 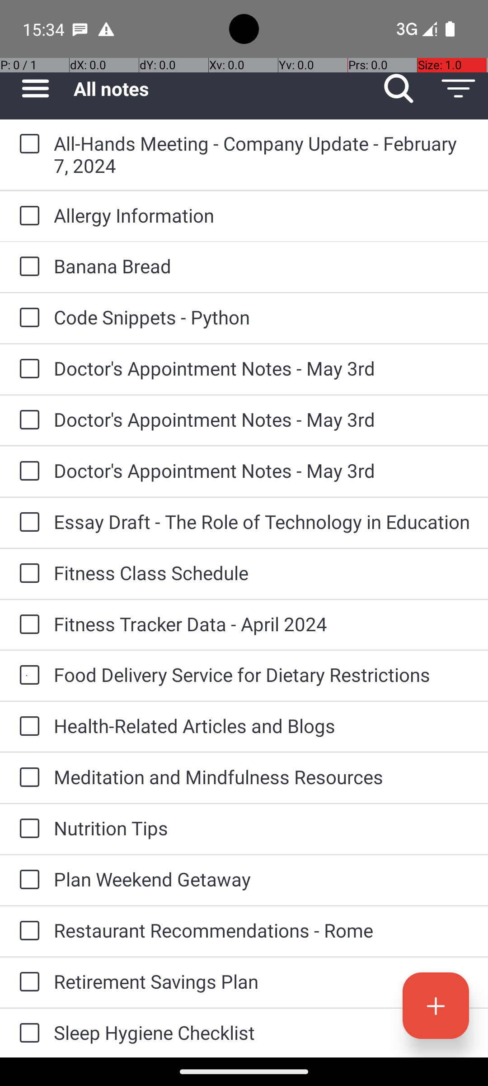 What do you see at coordinates (27, 144) in the screenshot?
I see `to-do: All-Hands Meeting - Company Update - February 7, 2024` at bounding box center [27, 144].